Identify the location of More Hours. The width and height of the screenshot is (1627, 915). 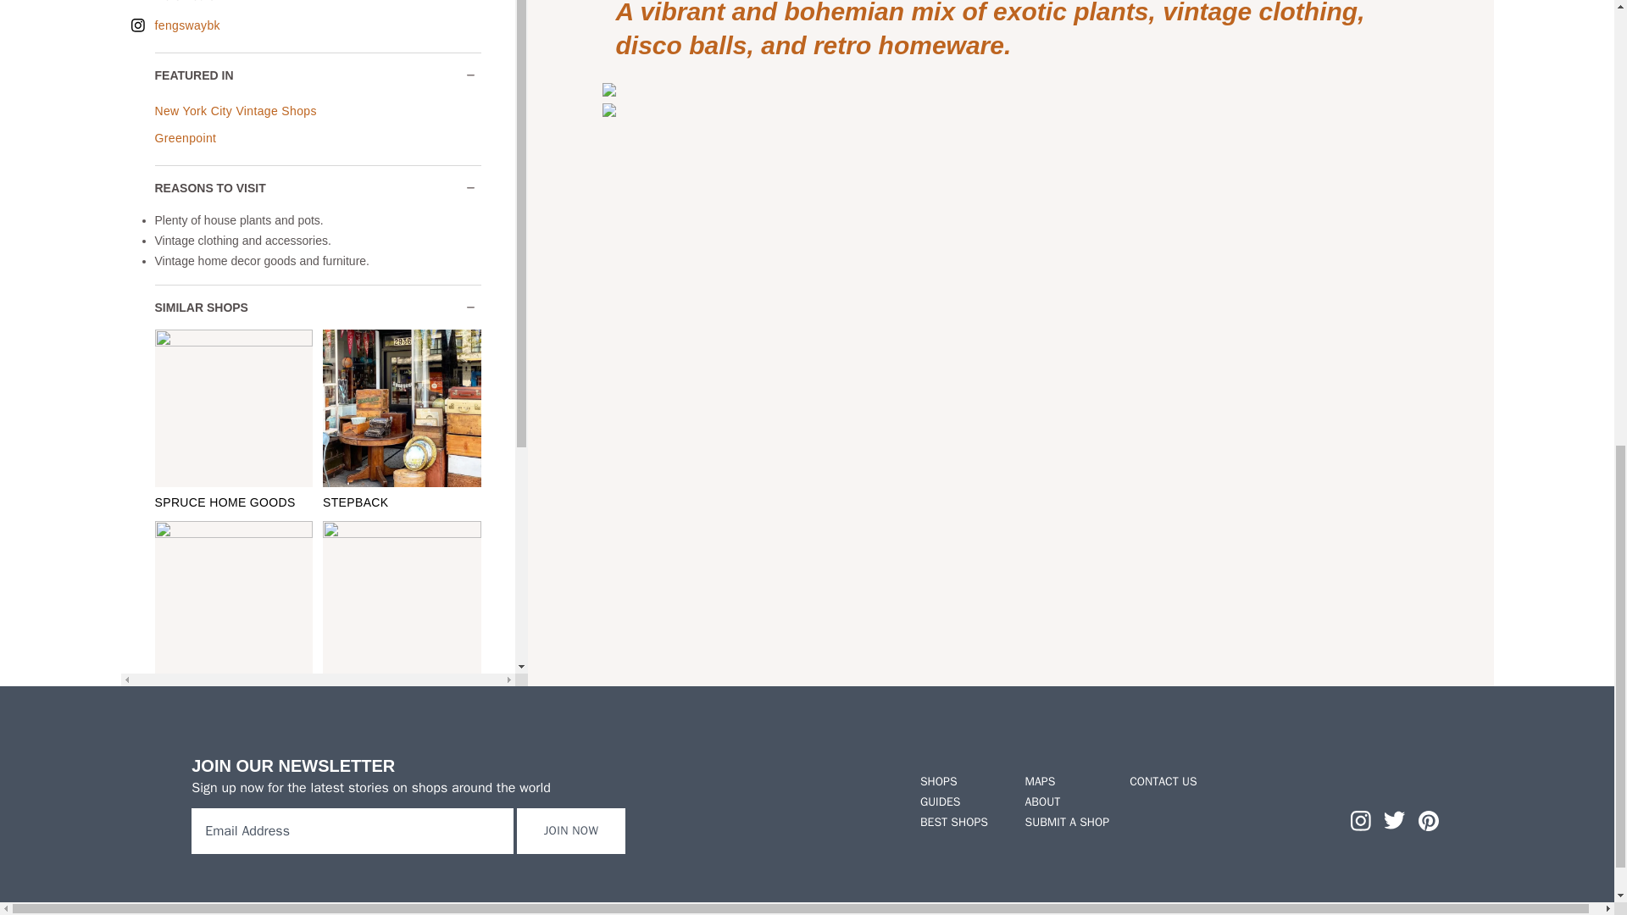
(290, 3).